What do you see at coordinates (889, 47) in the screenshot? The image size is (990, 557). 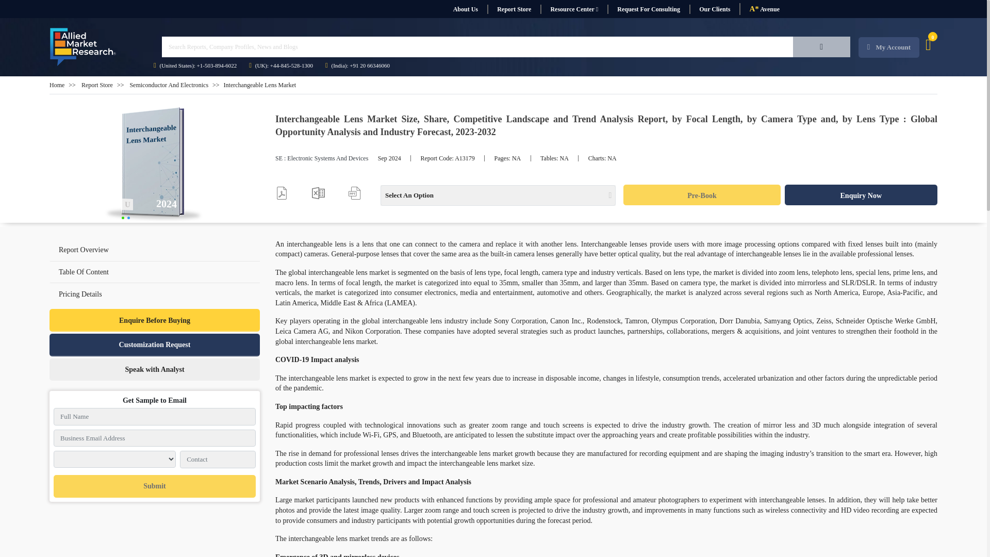 I see `My Account` at bounding box center [889, 47].